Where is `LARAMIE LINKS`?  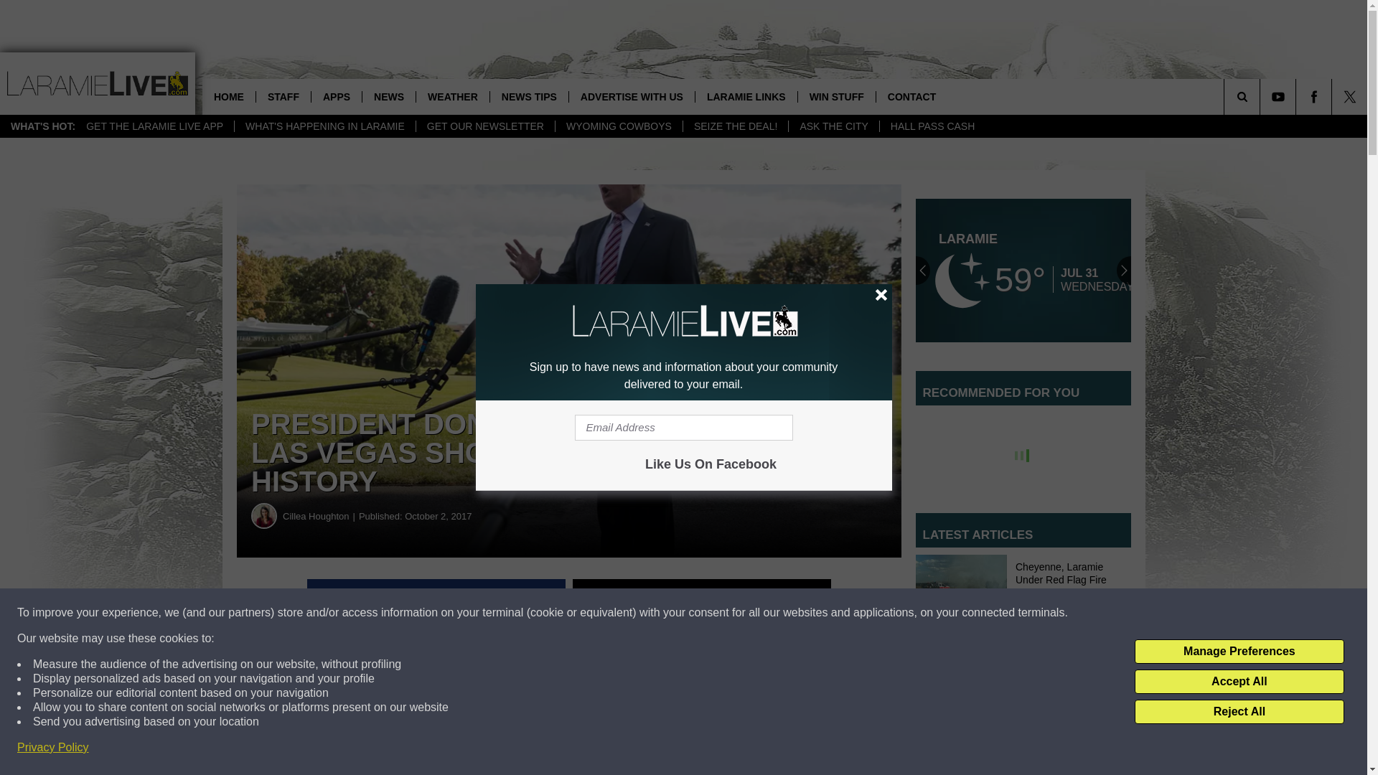
LARAMIE LINKS is located at coordinates (746, 96).